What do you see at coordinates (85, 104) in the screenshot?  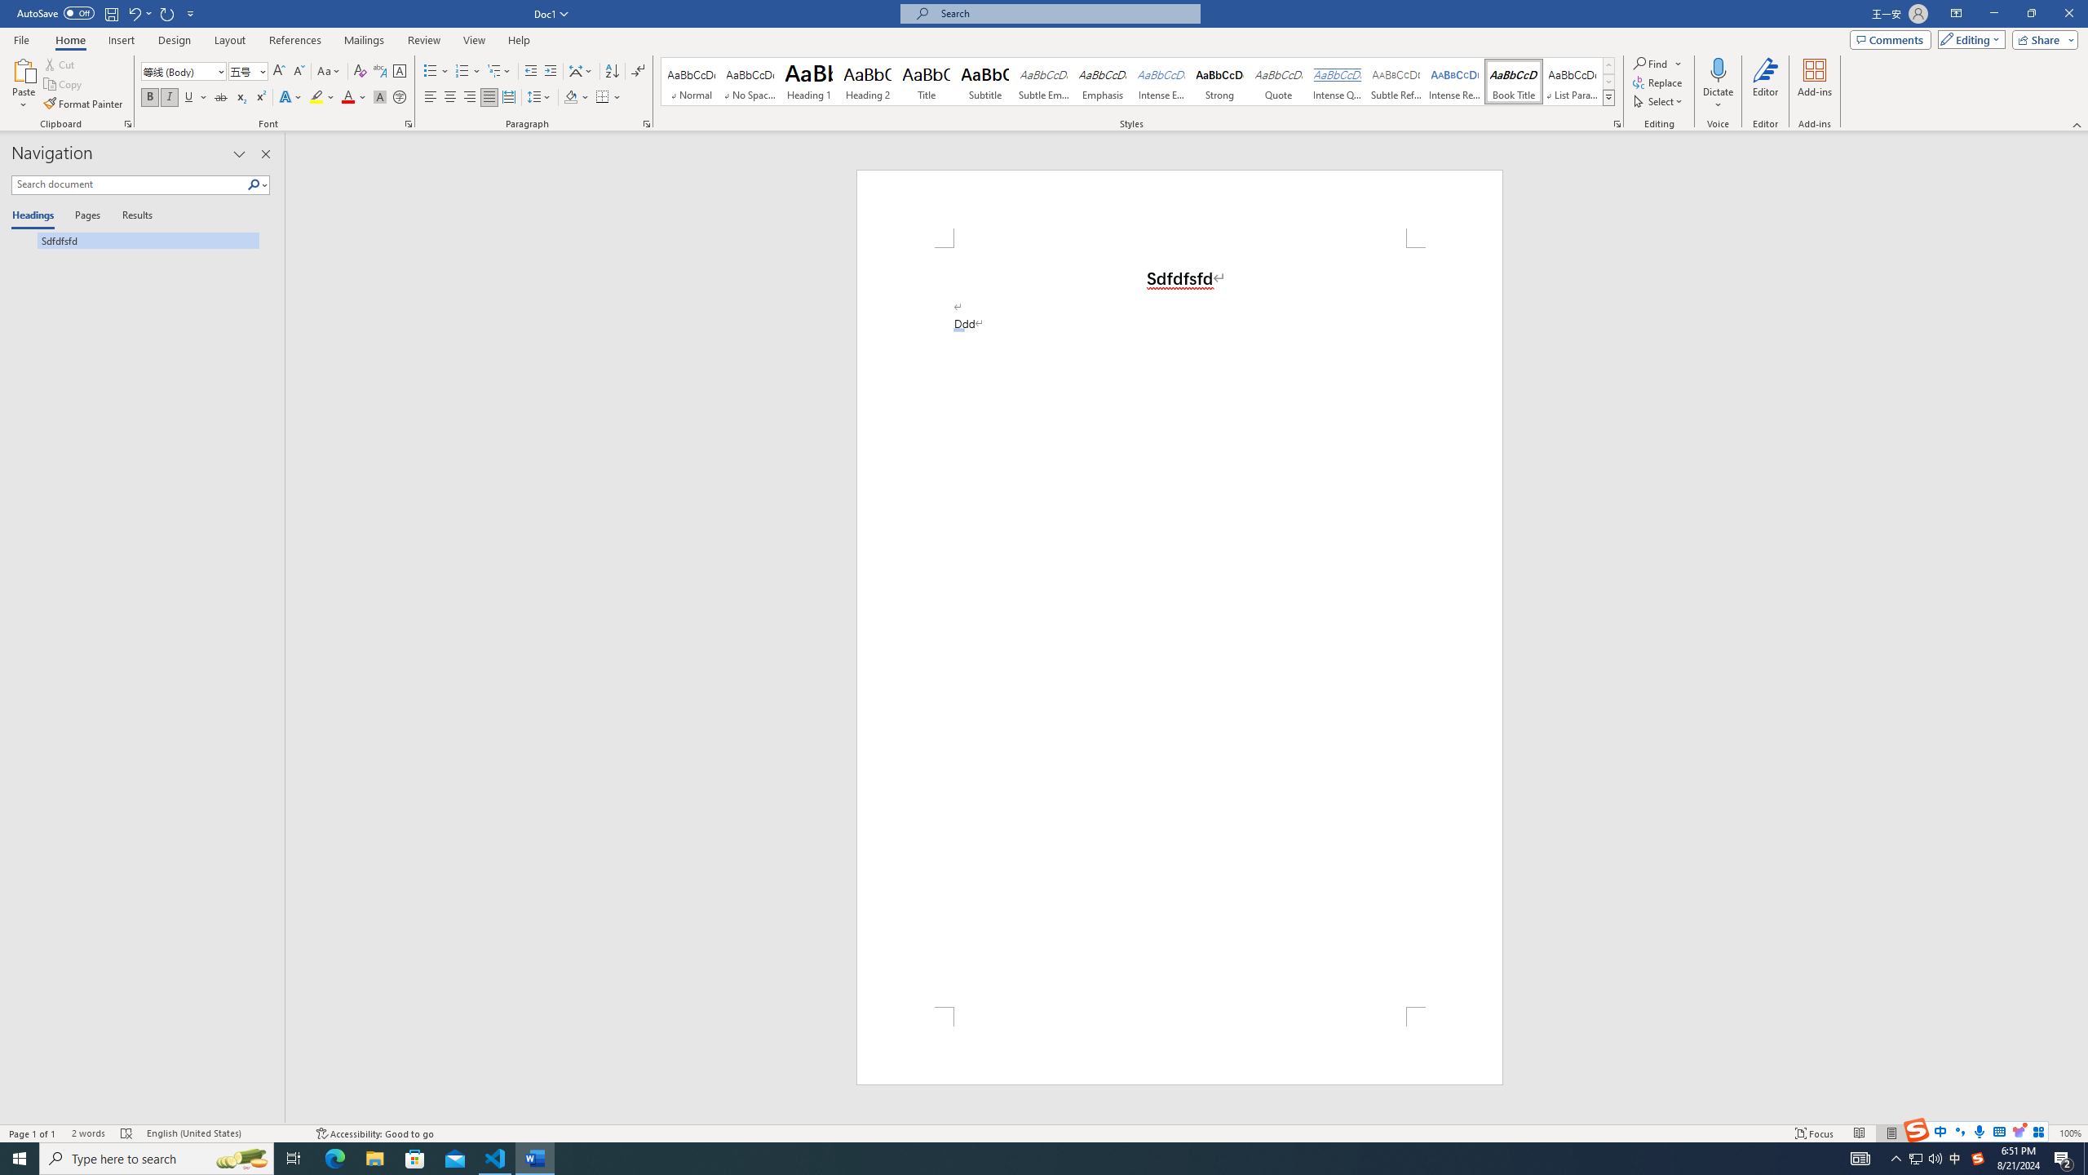 I see `Format Painter` at bounding box center [85, 104].